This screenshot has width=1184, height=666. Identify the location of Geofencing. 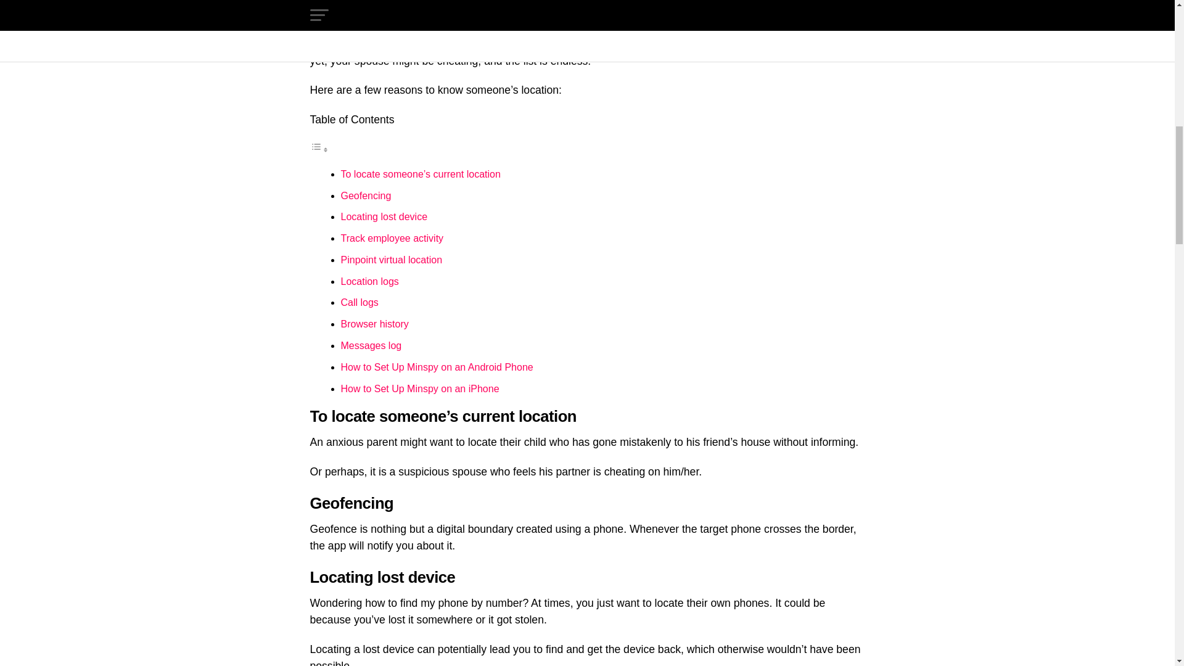
(365, 195).